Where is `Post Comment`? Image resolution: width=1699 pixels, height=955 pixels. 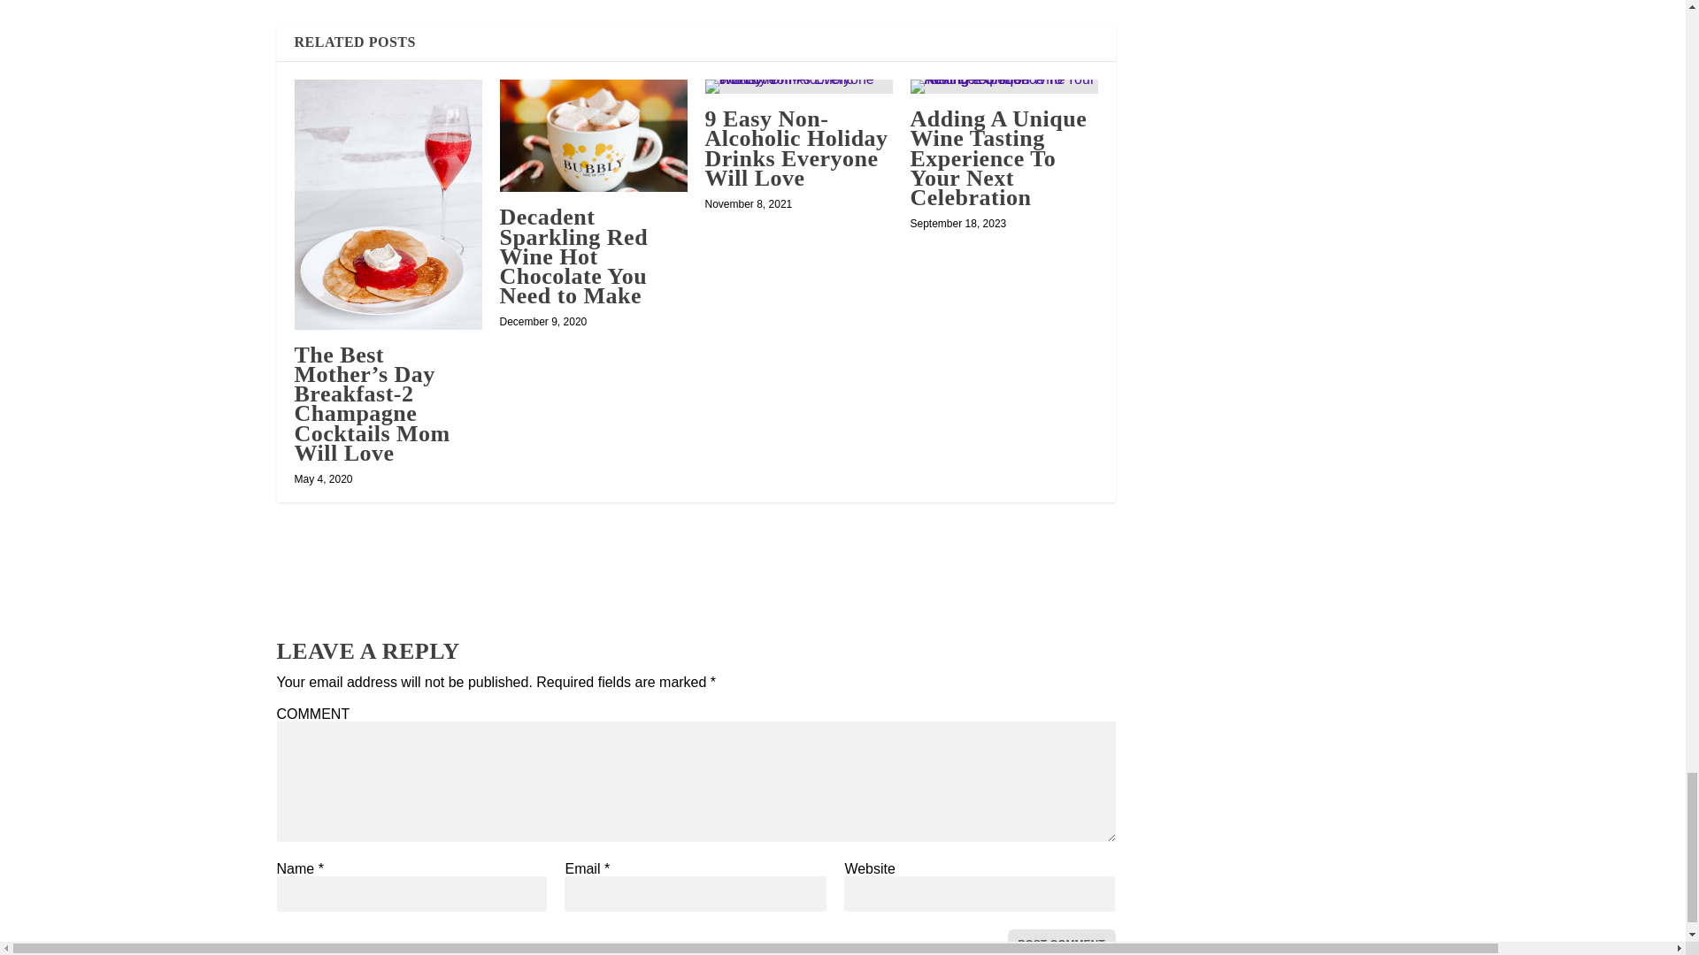 Post Comment is located at coordinates (1060, 942).